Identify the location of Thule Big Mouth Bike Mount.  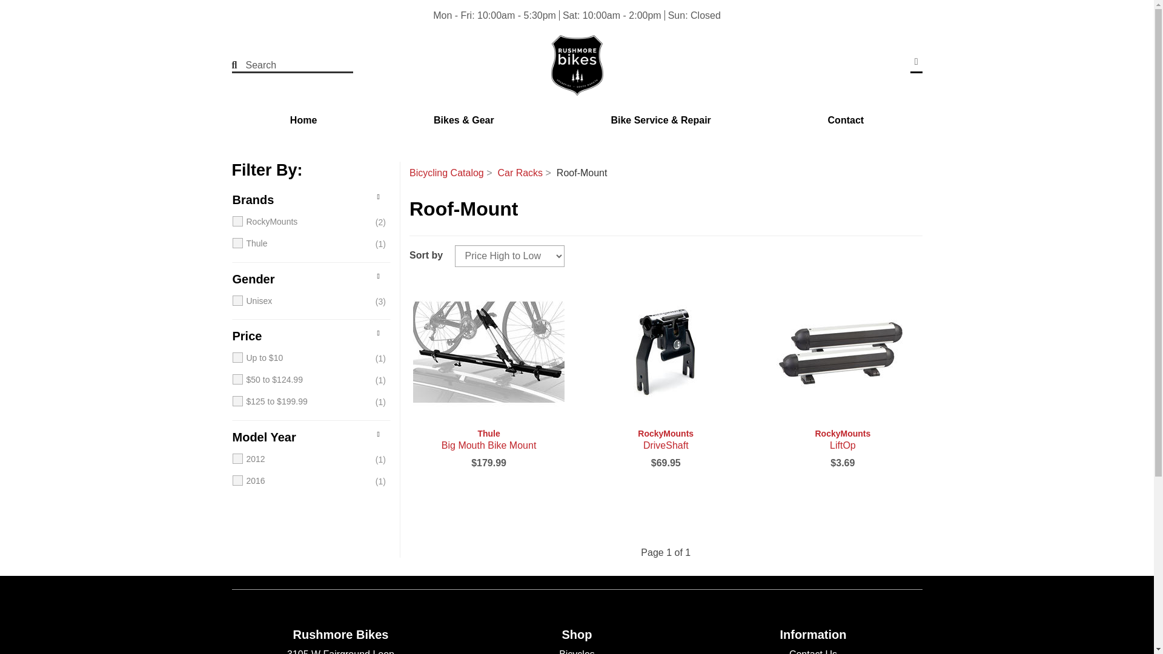
(488, 351).